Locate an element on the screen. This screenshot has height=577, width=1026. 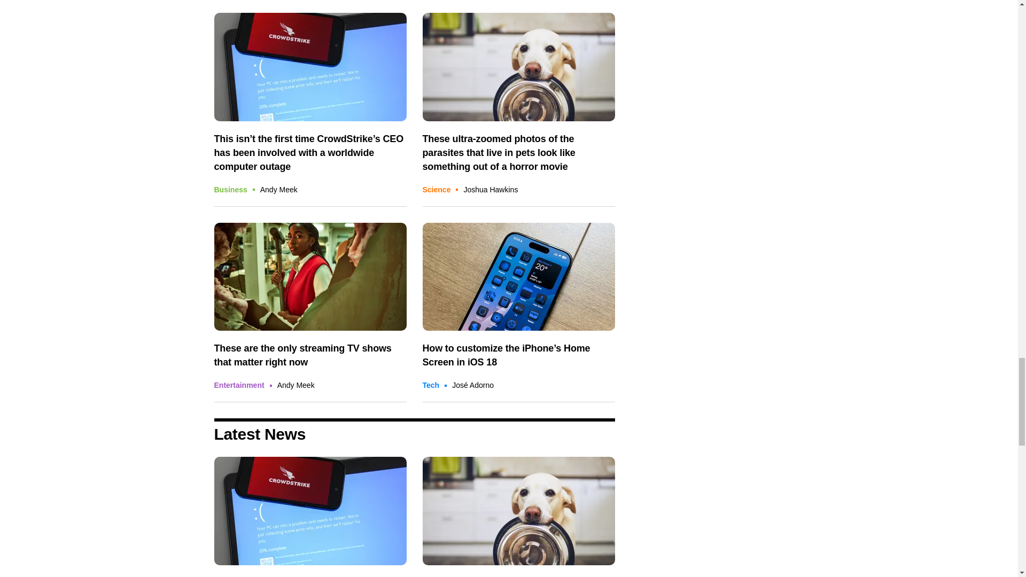
TV shows is located at coordinates (310, 277).